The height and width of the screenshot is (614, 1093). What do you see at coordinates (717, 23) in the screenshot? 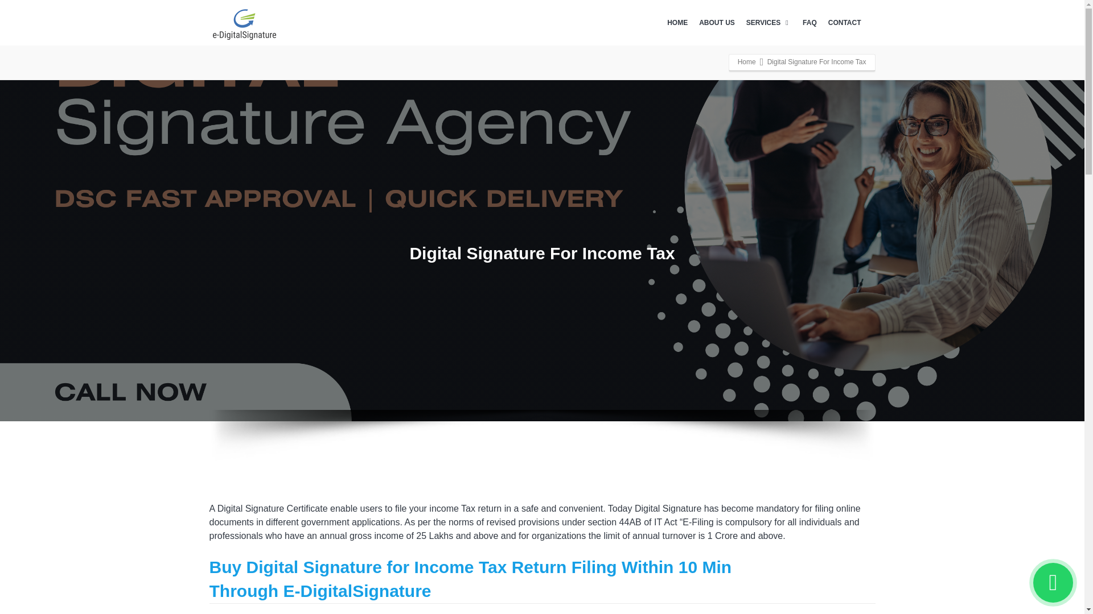
I see `ABOUT US` at bounding box center [717, 23].